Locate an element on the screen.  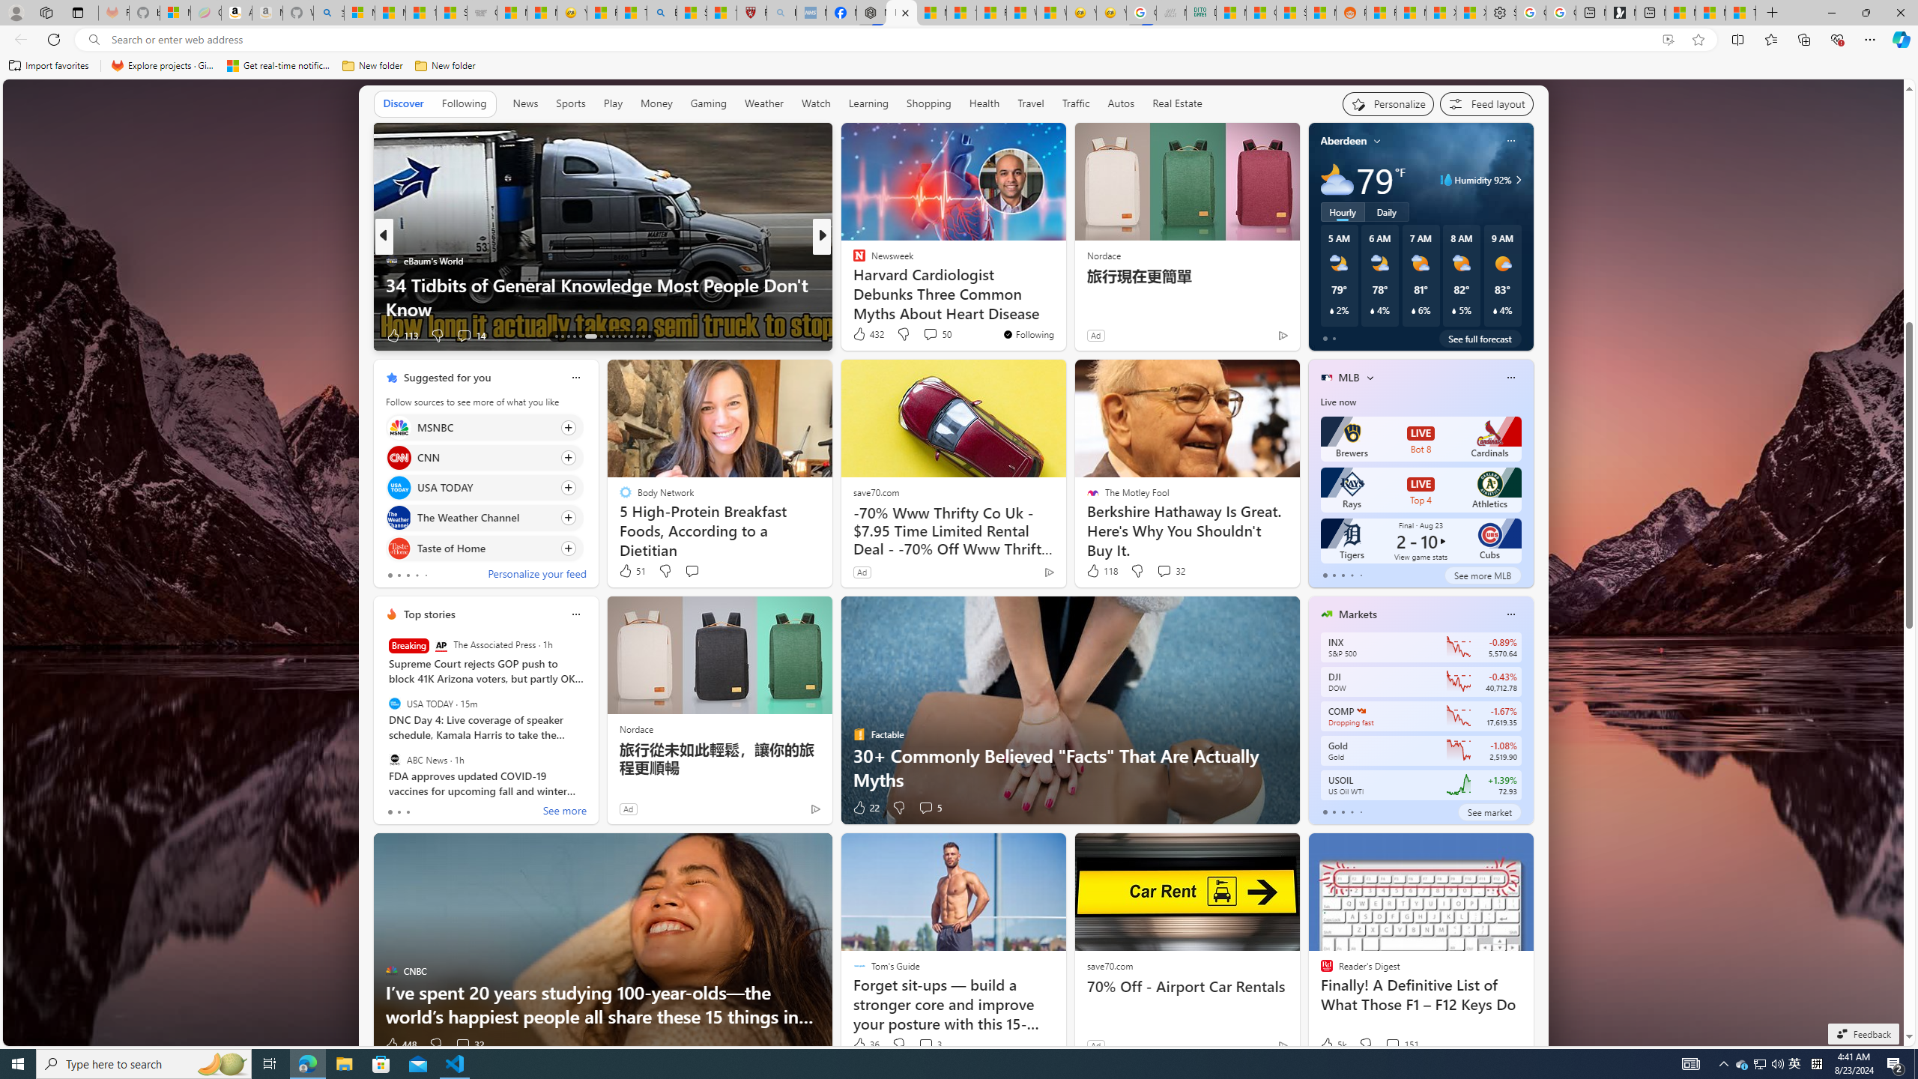
Travel is located at coordinates (1031, 104).